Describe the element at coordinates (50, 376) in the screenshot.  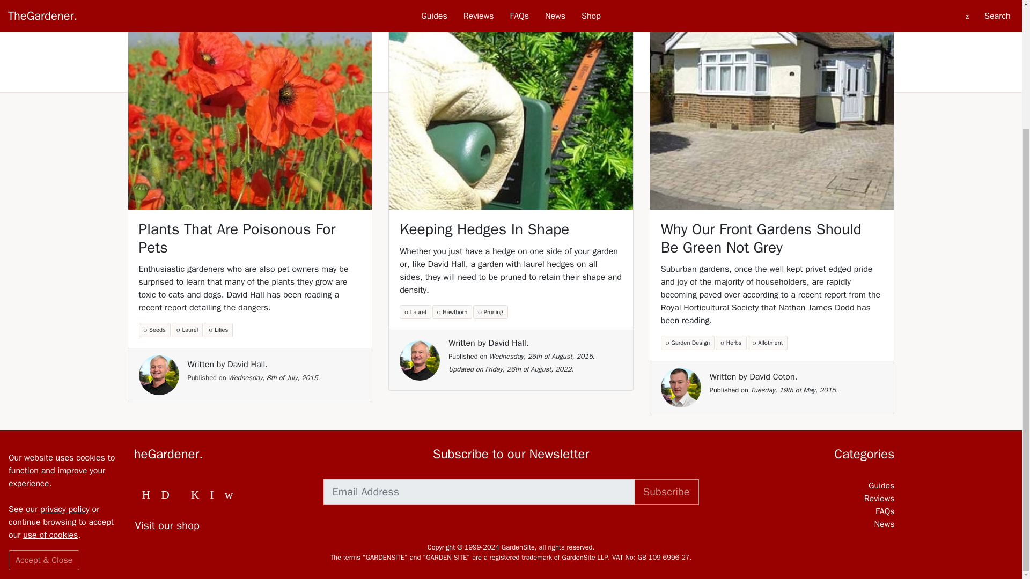
I see `use of cookies` at that location.